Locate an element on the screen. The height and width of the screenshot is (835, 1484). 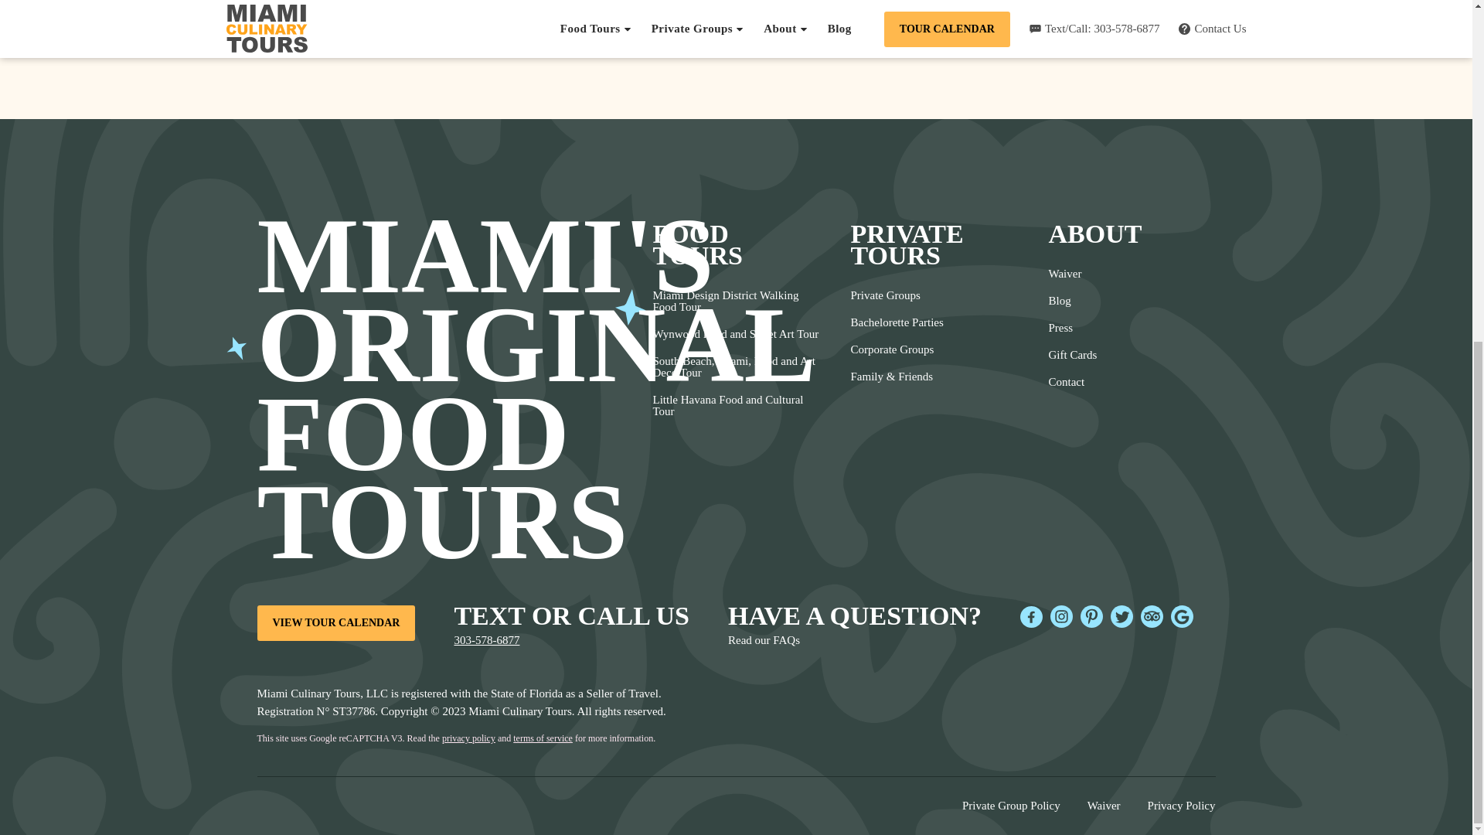
South Beach, Miami, Food and Art Deco Tour is located at coordinates (736, 367).